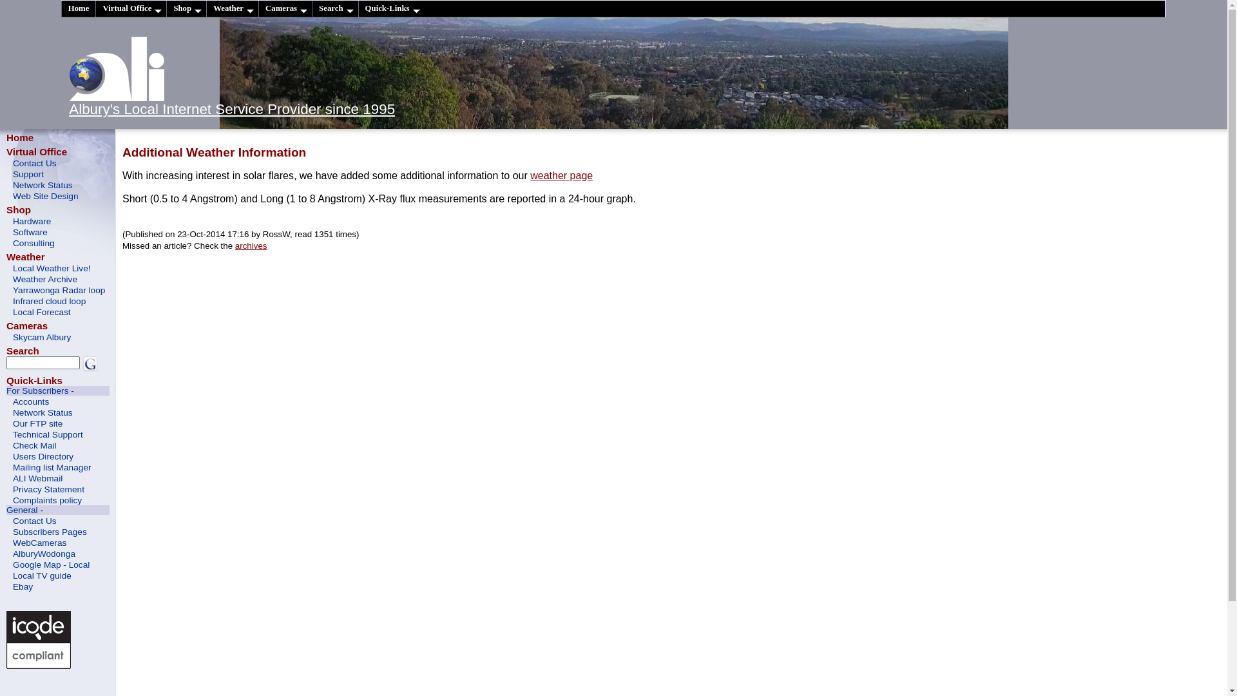  I want to click on Cameras, so click(27, 326).